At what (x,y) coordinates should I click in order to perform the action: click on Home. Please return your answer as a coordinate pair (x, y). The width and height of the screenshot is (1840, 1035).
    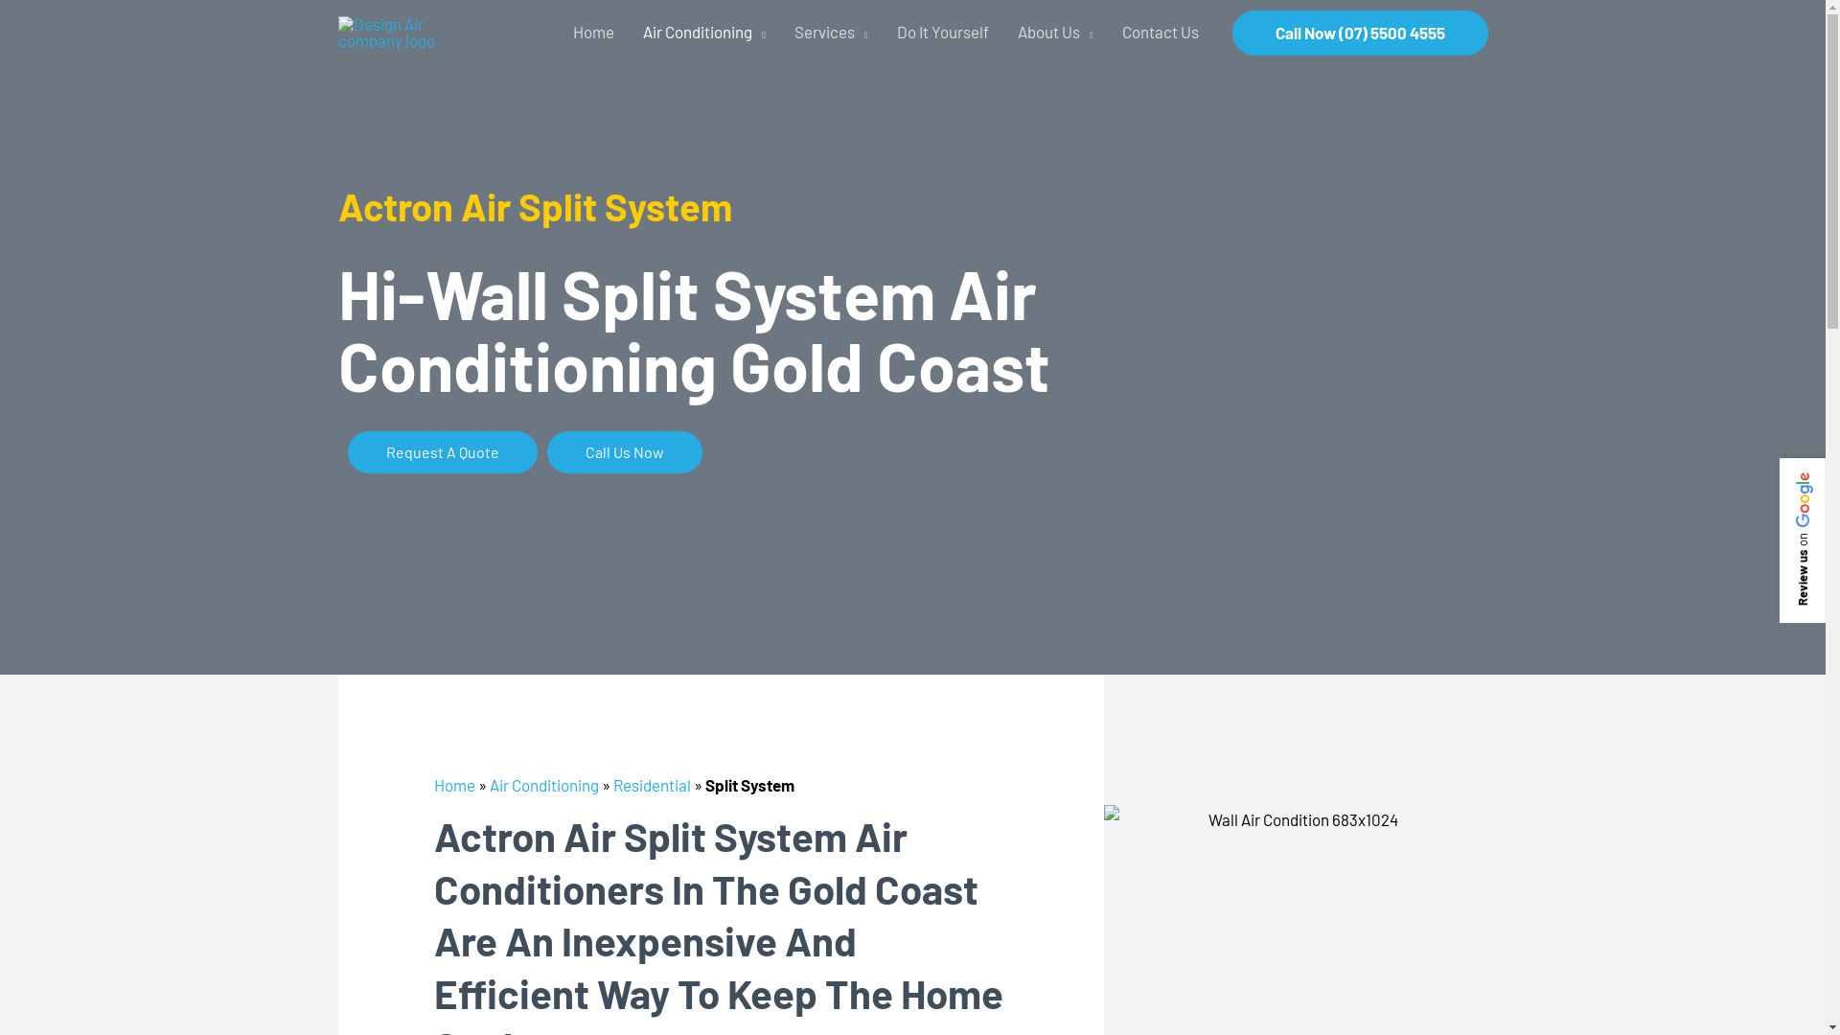
    Looking at the image, I should click on (594, 33).